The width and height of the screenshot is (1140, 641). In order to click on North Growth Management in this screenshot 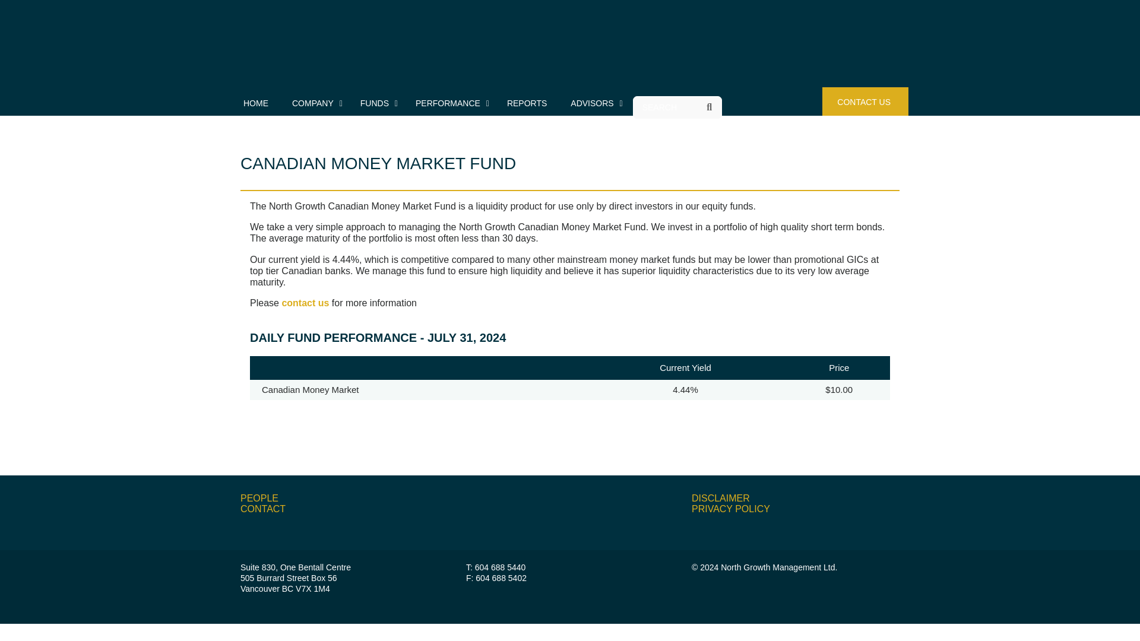, I will do `click(327, 46)`.